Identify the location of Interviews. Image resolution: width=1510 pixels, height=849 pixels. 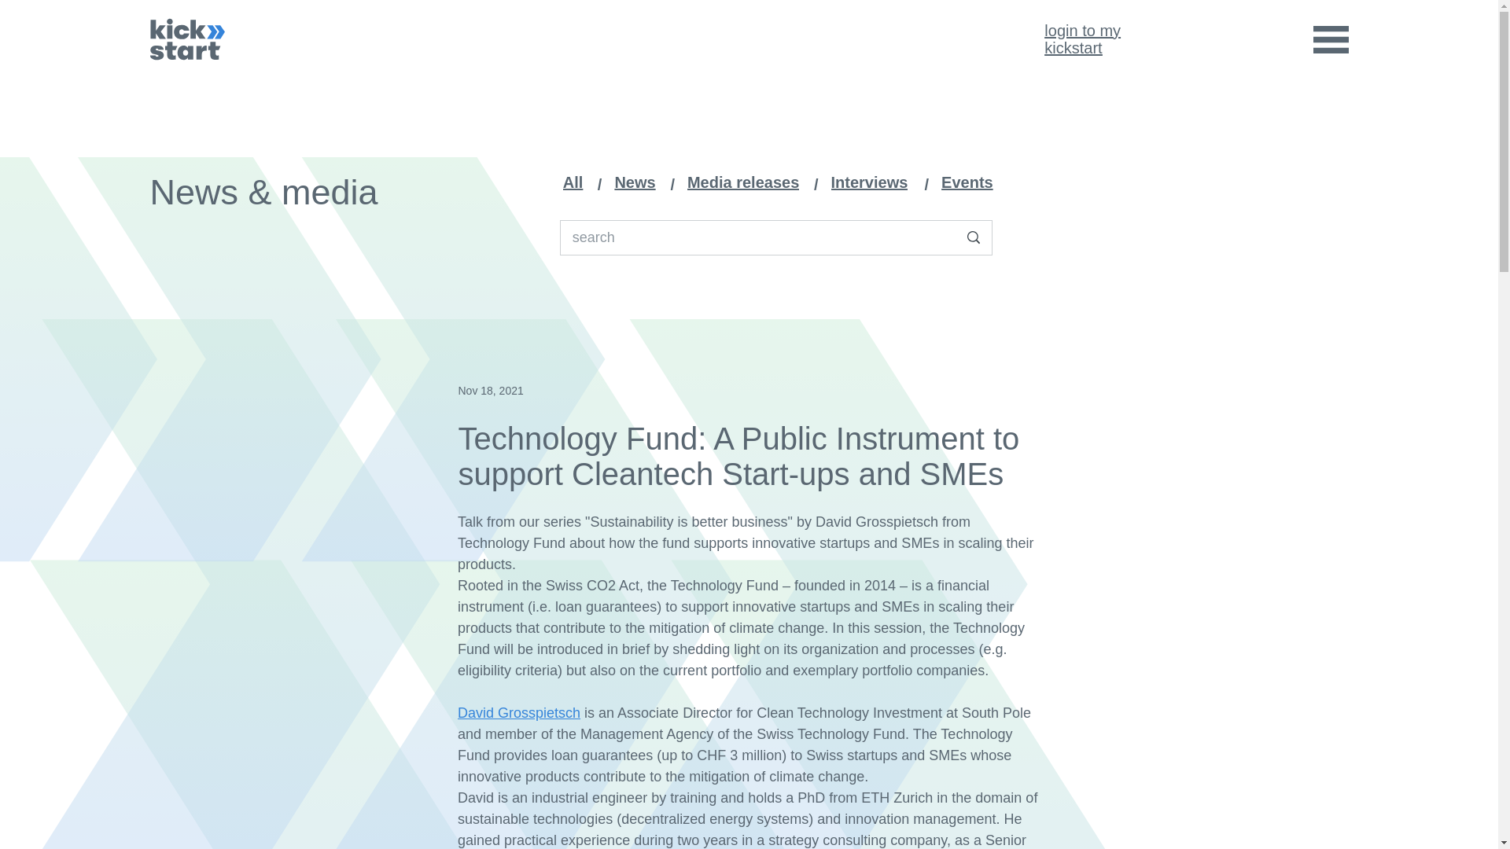
(1082, 39).